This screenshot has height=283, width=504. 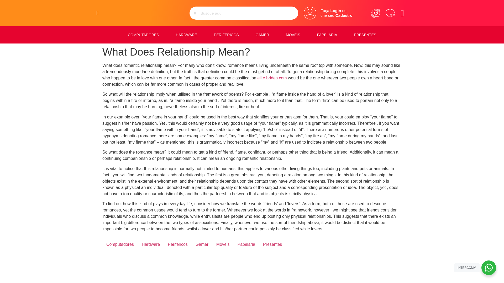 What do you see at coordinates (344, 15) in the screenshot?
I see `Cadastro` at bounding box center [344, 15].